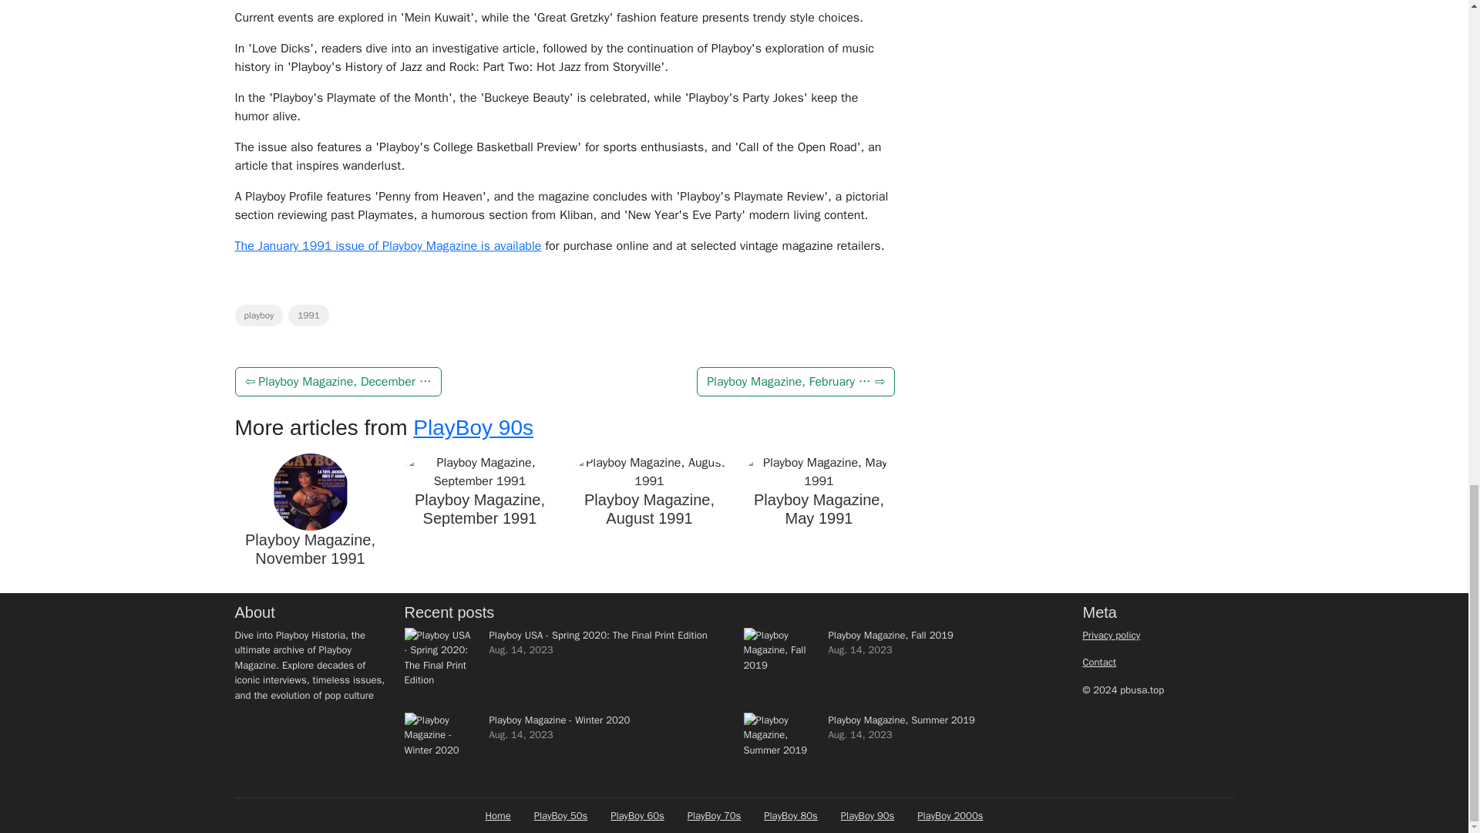  I want to click on Playboy Magazine, September 1991, so click(479, 509).